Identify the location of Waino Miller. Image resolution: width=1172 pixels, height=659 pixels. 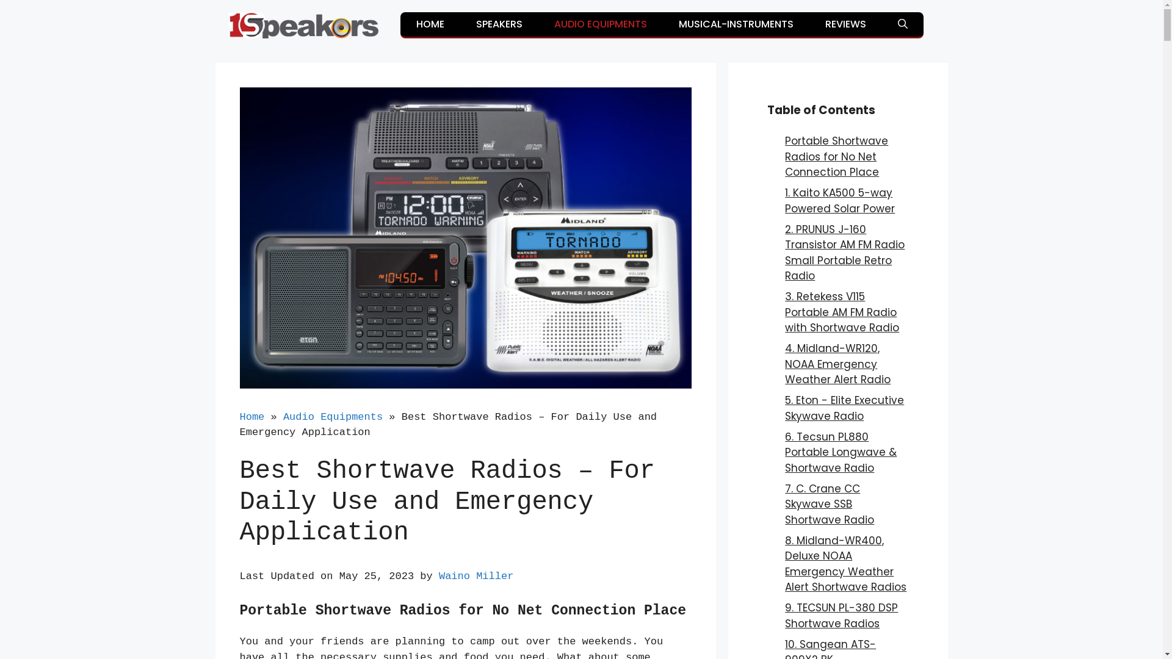
(476, 576).